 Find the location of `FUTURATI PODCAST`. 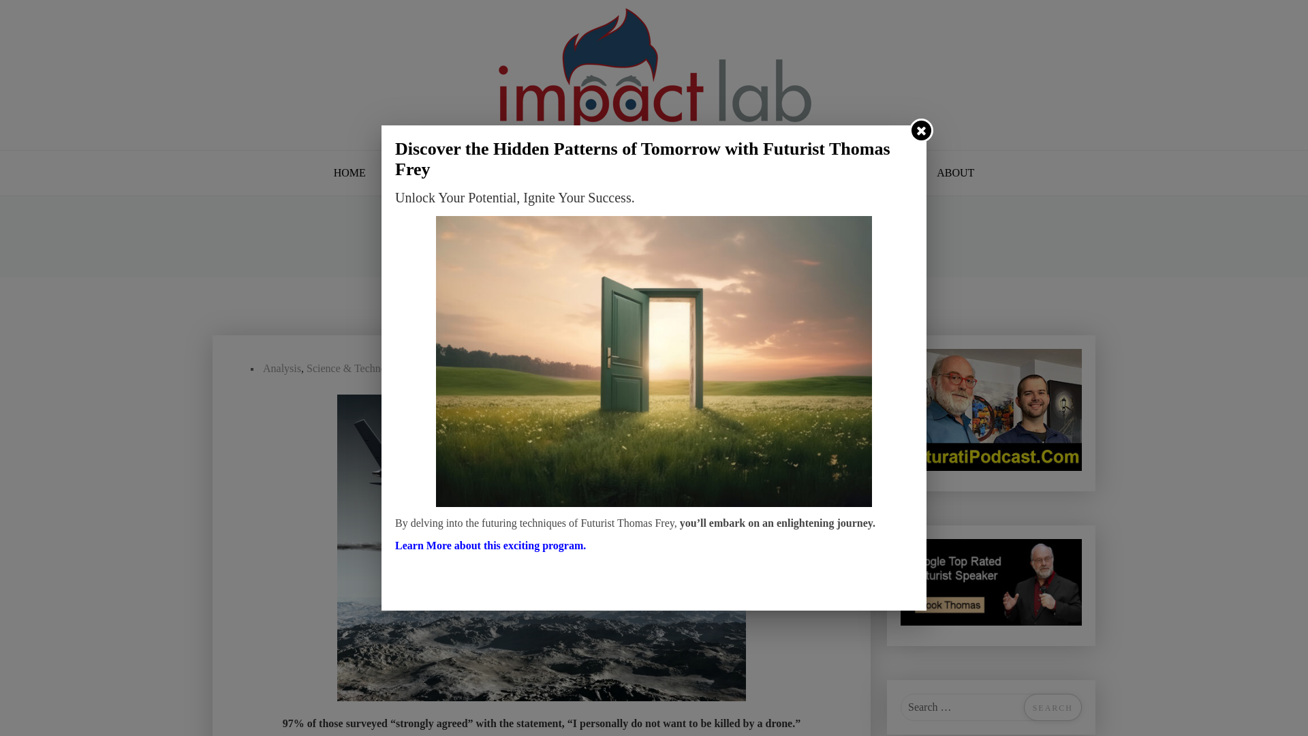

FUTURATI PODCAST is located at coordinates (448, 173).